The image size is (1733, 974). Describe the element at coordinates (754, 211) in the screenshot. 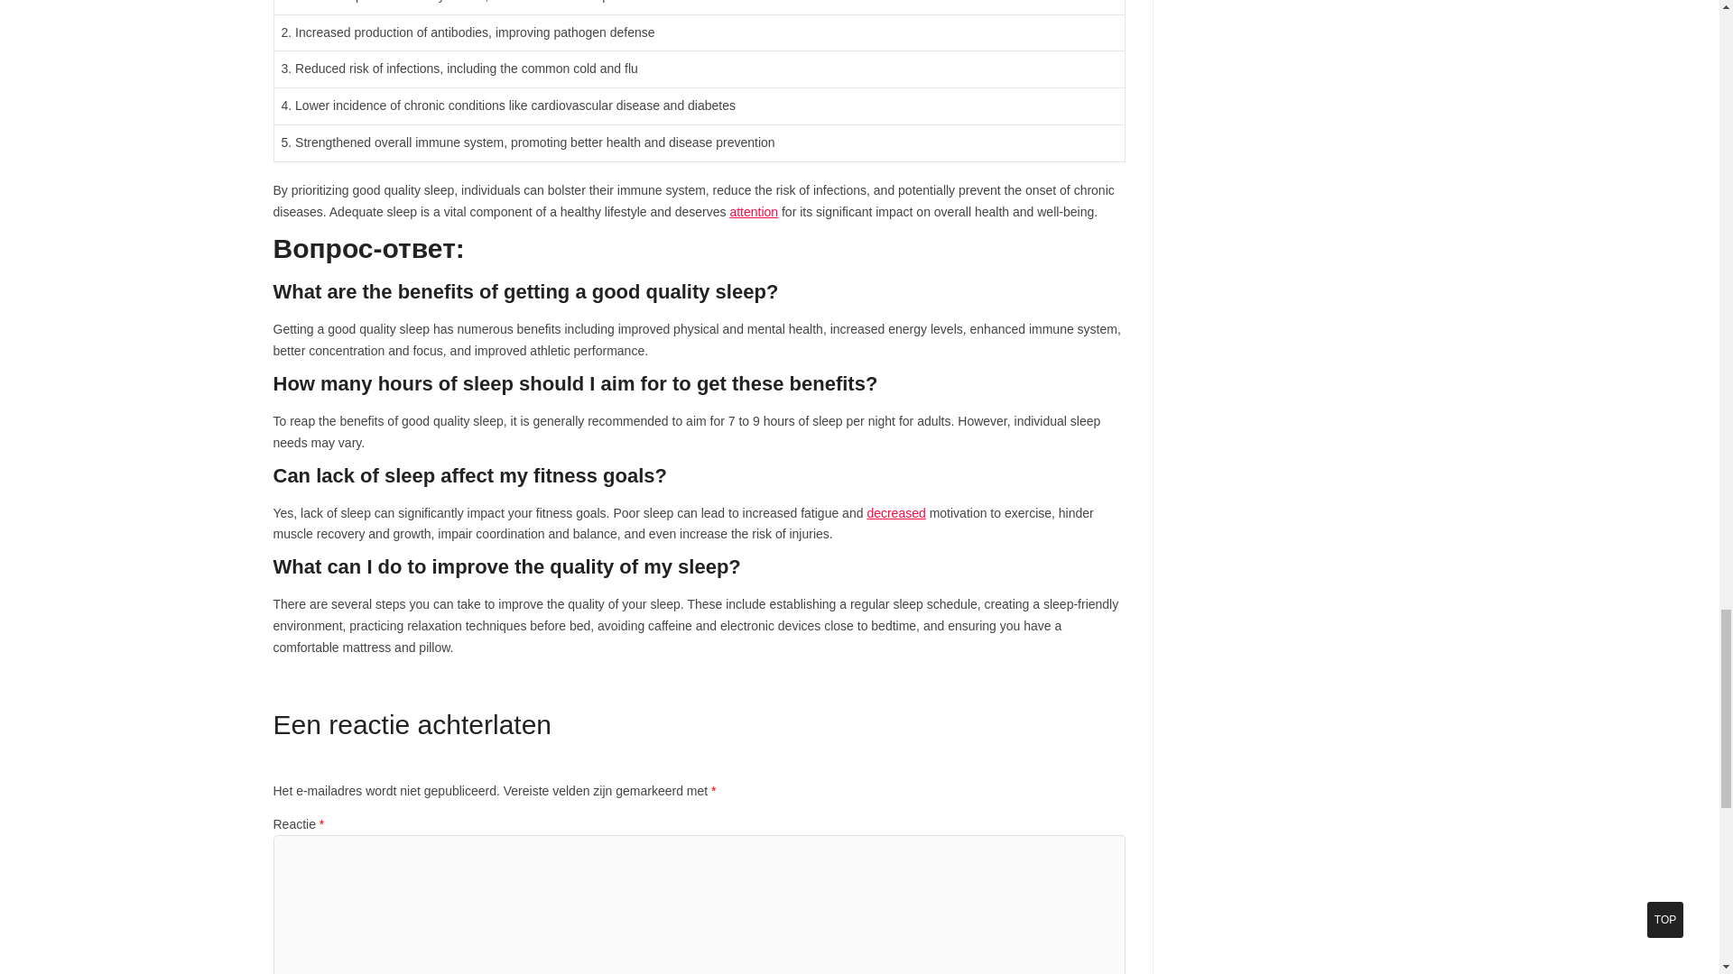

I see `attention` at that location.